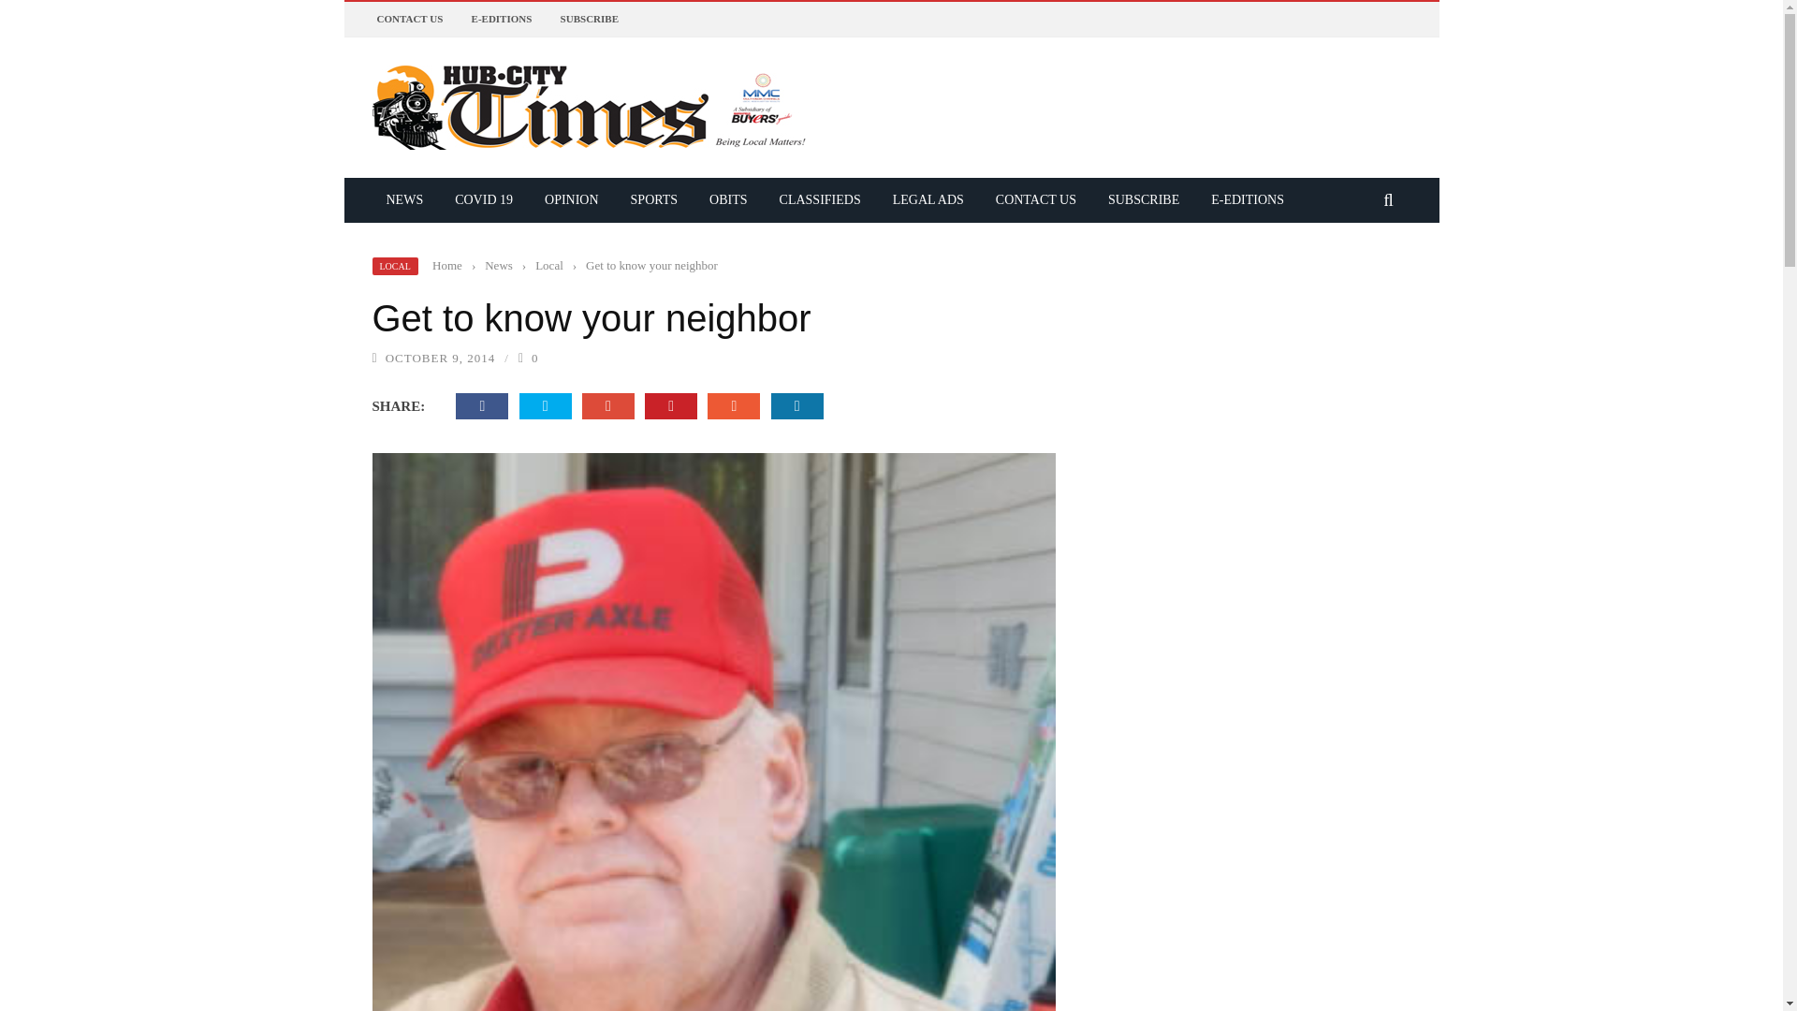 The height and width of the screenshot is (1011, 1797). Describe the element at coordinates (1247, 200) in the screenshot. I see `E-EDITIONS` at that location.